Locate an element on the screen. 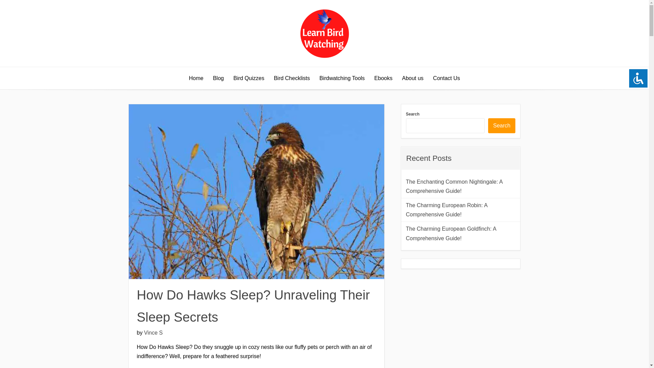  Vince S is located at coordinates (153, 333).